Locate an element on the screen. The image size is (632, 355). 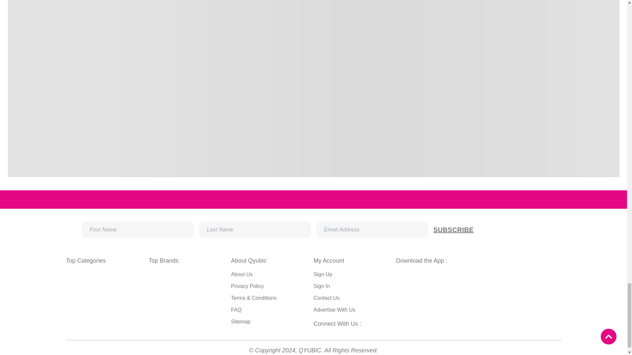
google play store qr code is located at coordinates (436, 302).